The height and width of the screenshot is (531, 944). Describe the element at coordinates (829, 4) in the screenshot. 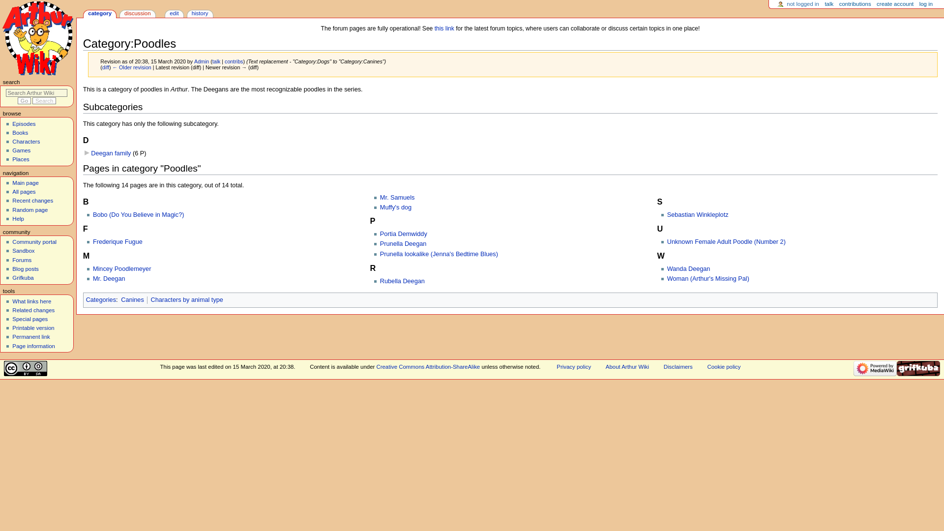

I see `talk` at that location.